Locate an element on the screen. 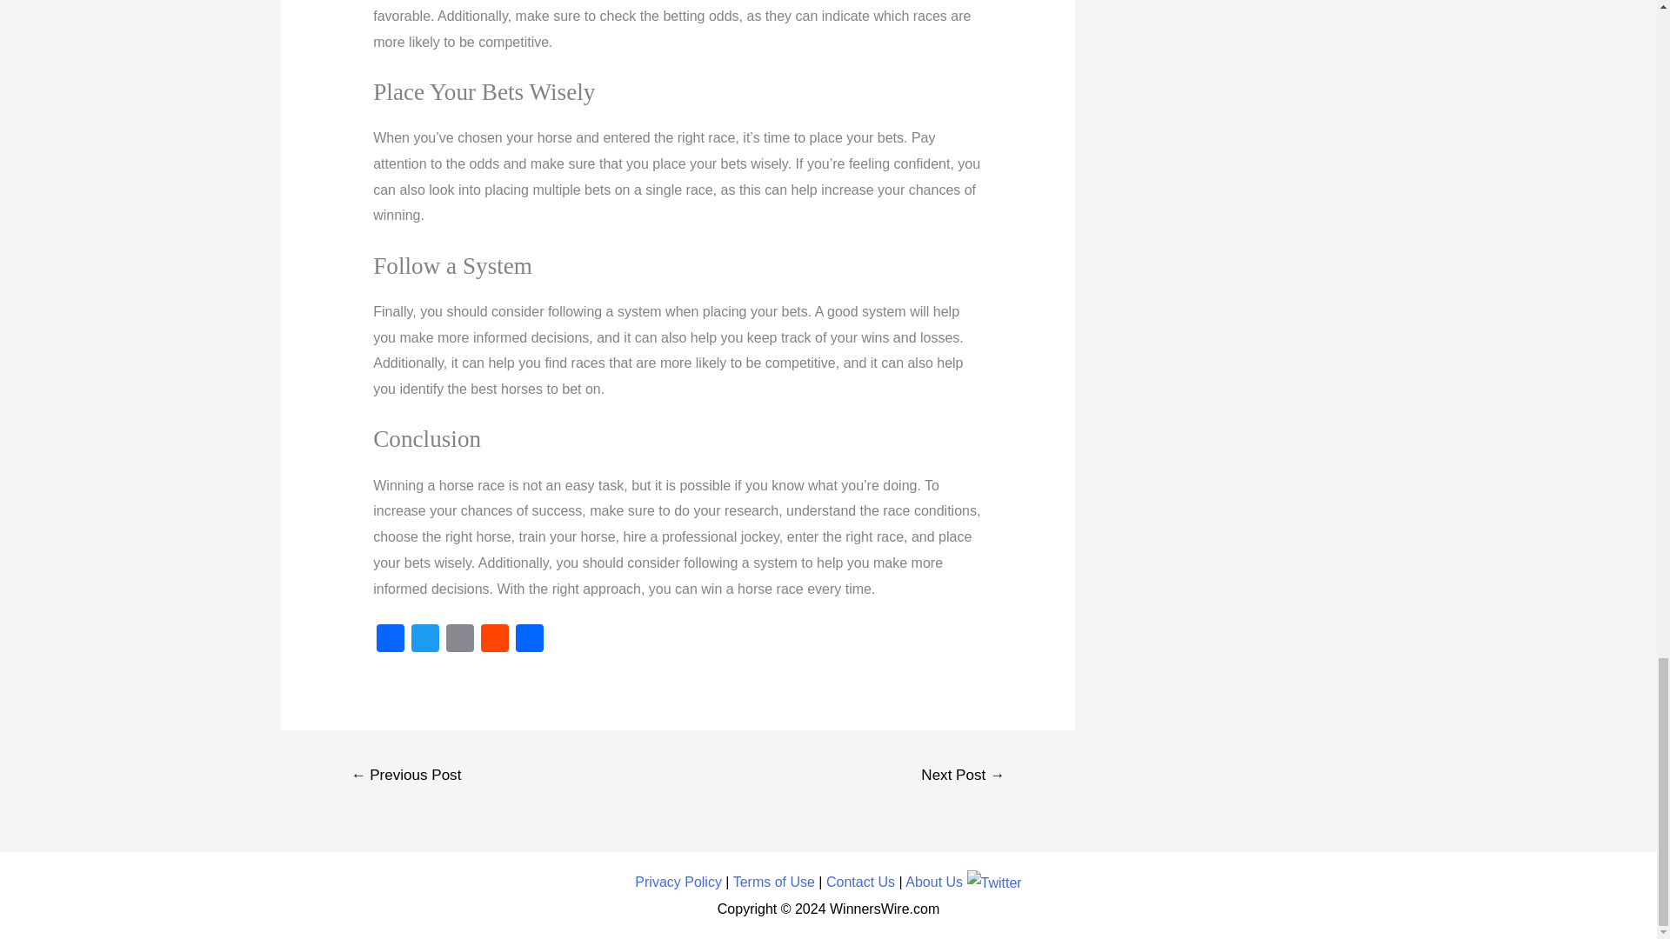 The image size is (1670, 939). Twitter is located at coordinates (424, 640).